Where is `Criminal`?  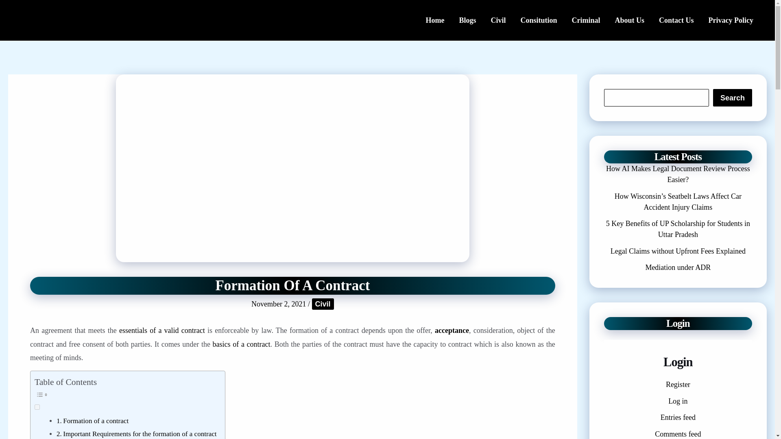 Criminal is located at coordinates (586, 20).